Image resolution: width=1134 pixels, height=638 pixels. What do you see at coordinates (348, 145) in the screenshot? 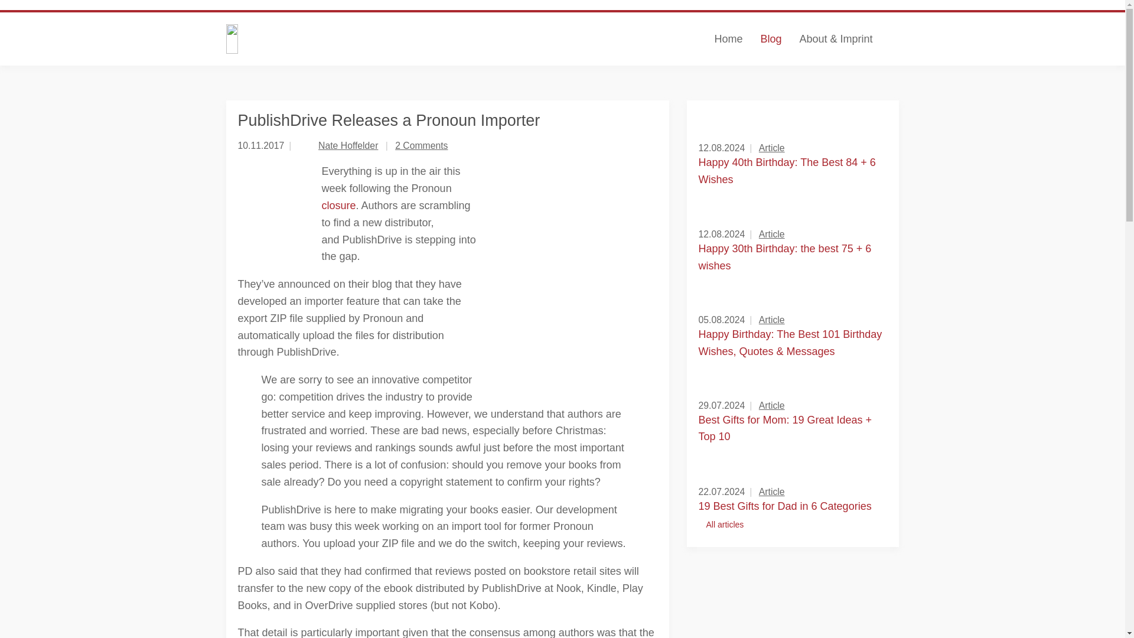
I see `Nate Hoffelder` at bounding box center [348, 145].